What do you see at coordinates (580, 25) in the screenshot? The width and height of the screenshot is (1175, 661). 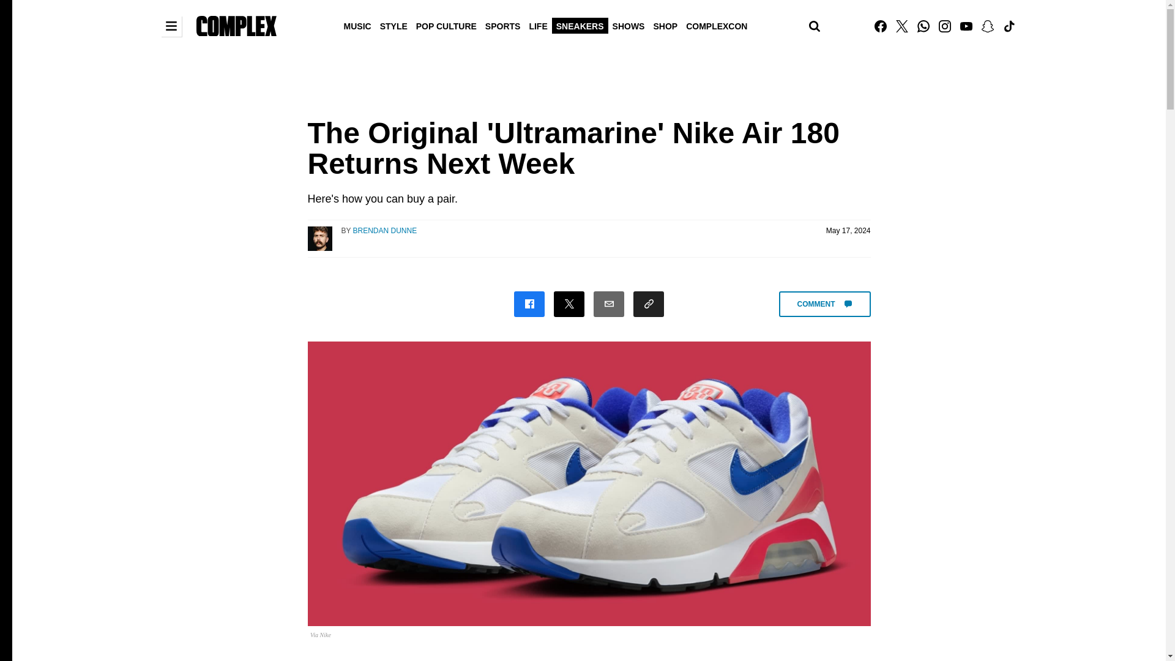 I see `SNEAKERS` at bounding box center [580, 25].